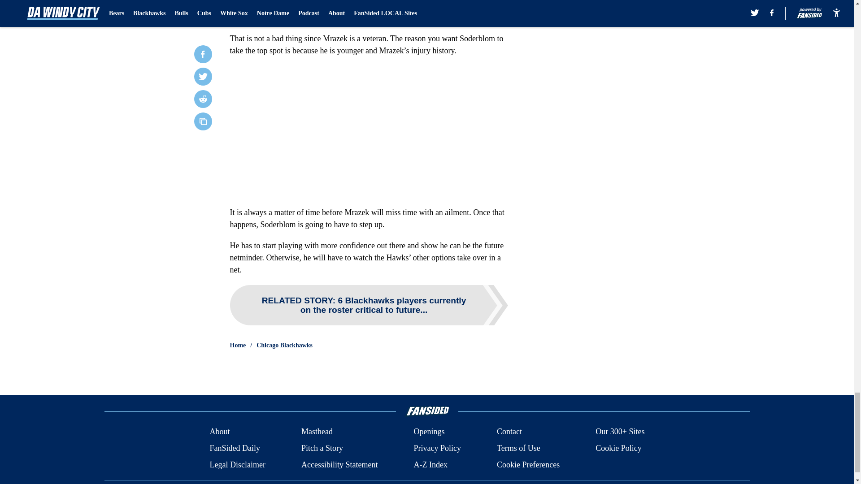 This screenshot has height=484, width=861. What do you see at coordinates (238, 345) in the screenshot?
I see `Home` at bounding box center [238, 345].